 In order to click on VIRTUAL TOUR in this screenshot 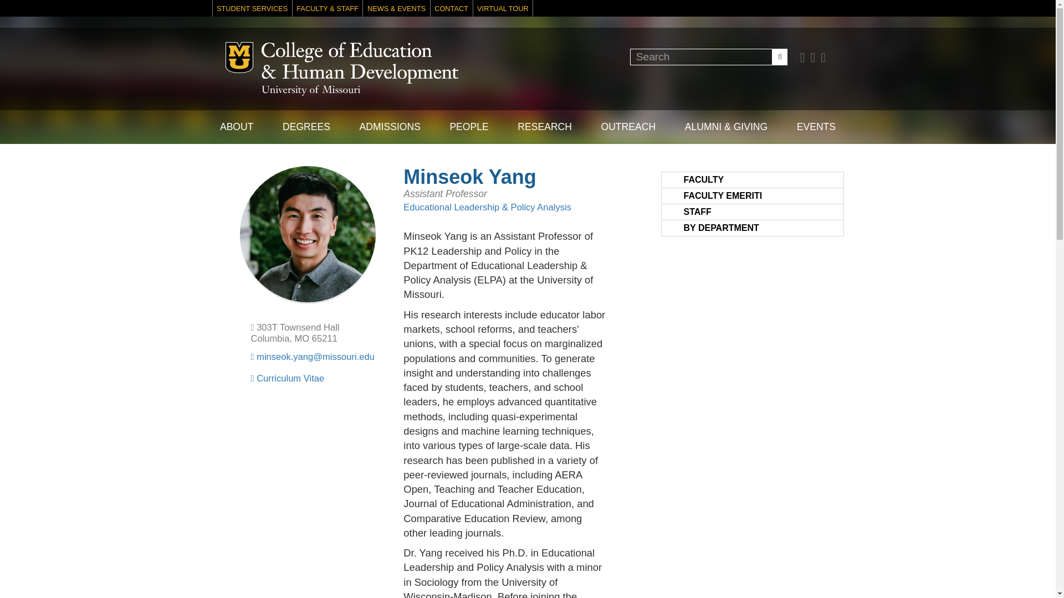, I will do `click(503, 8)`.